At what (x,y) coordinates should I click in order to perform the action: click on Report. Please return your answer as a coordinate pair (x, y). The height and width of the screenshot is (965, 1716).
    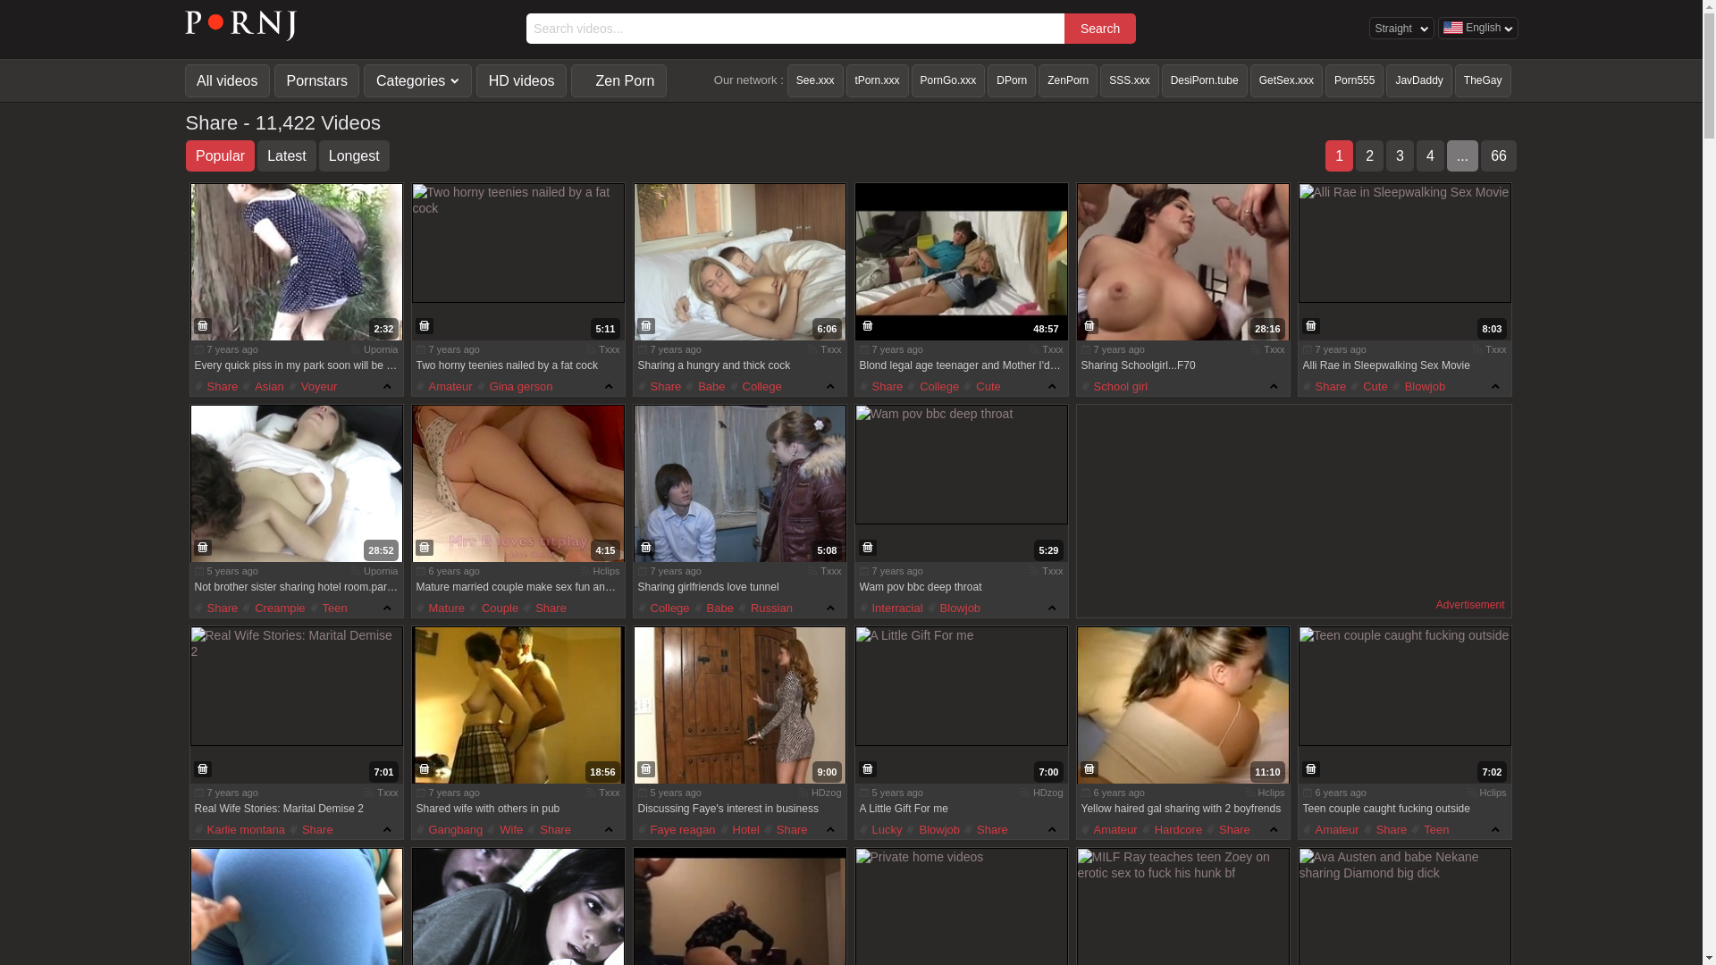
    Looking at the image, I should click on (424, 325).